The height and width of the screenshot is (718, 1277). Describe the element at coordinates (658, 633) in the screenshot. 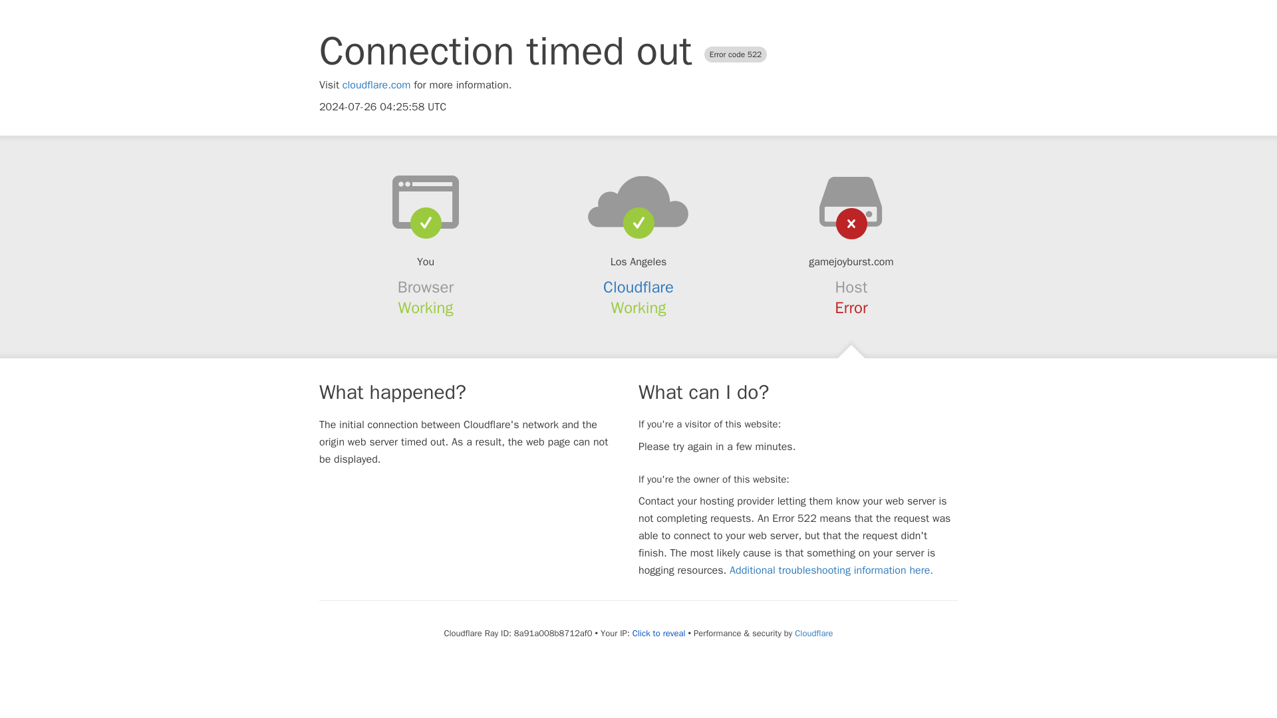

I see `Click to reveal` at that location.